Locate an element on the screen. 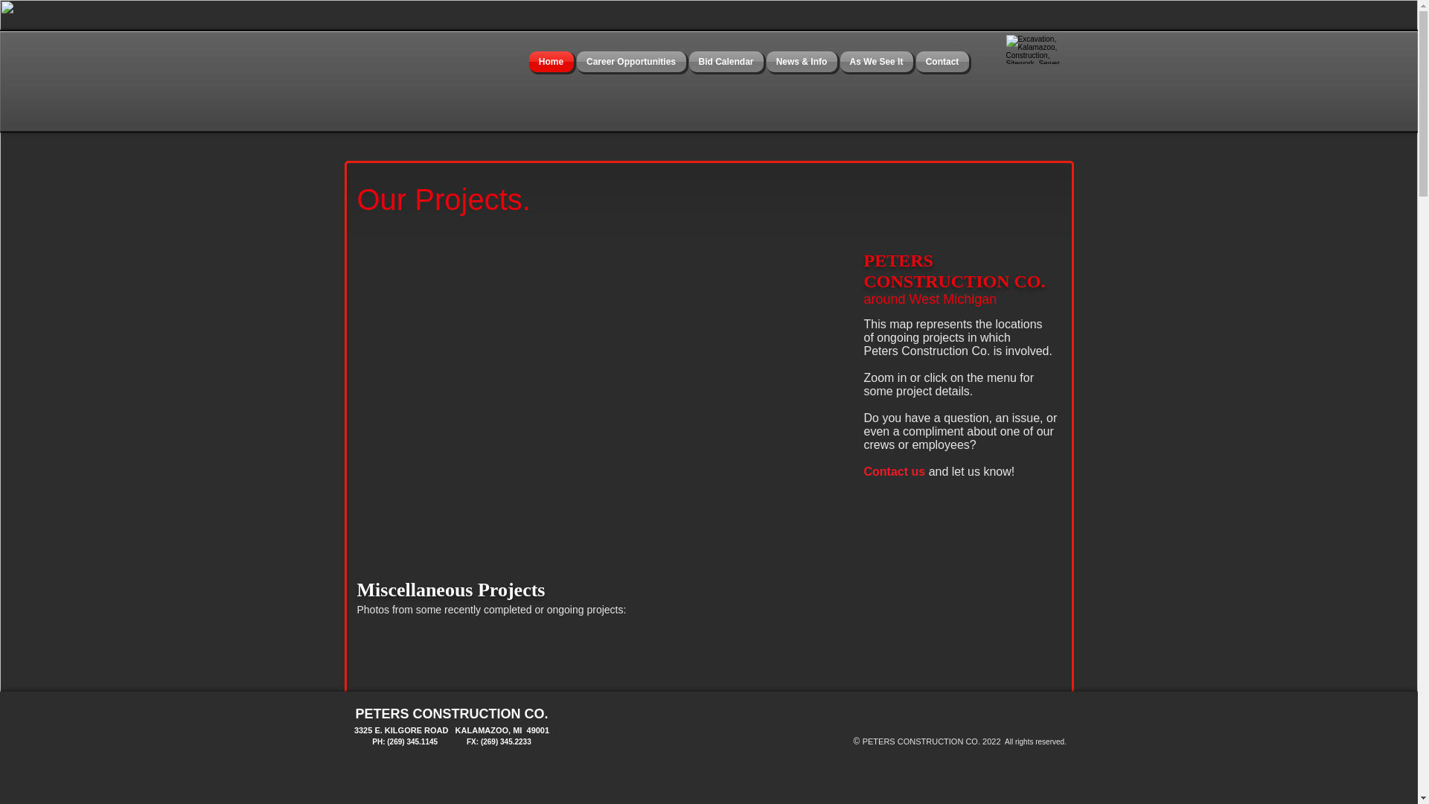 The image size is (1429, 804). As We See It is located at coordinates (875, 62).